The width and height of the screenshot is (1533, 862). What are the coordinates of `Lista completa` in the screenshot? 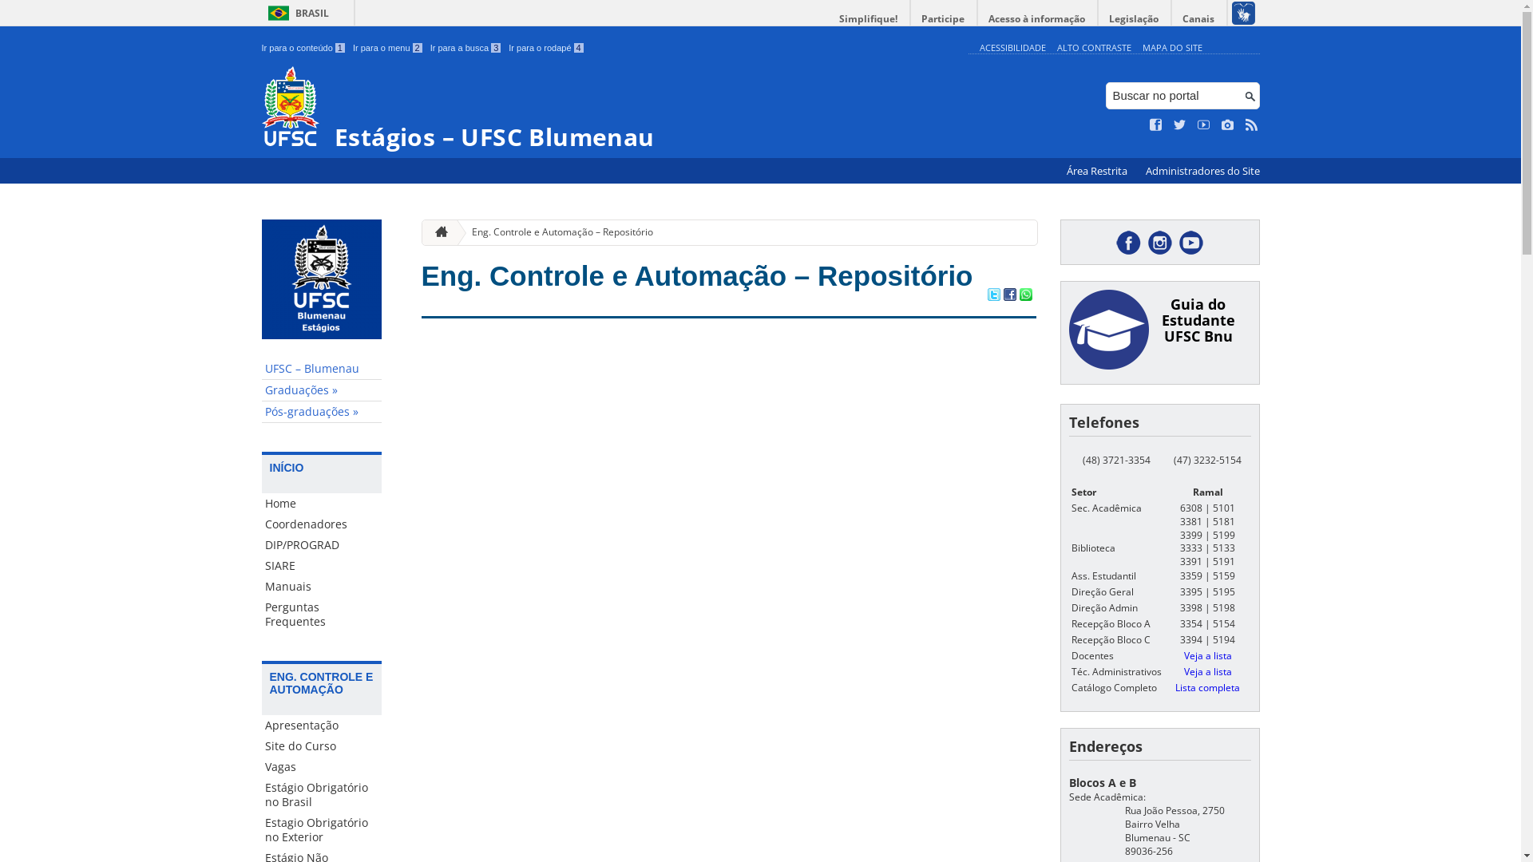 It's located at (1207, 688).